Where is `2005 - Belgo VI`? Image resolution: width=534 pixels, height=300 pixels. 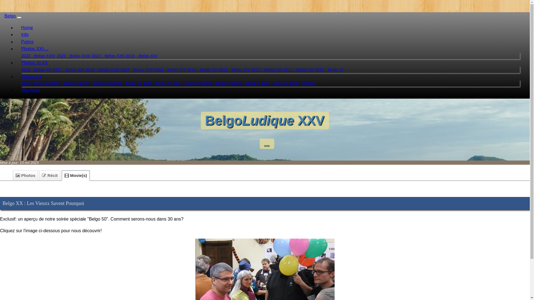 2005 - Belgo VI is located at coordinates (158, 83).